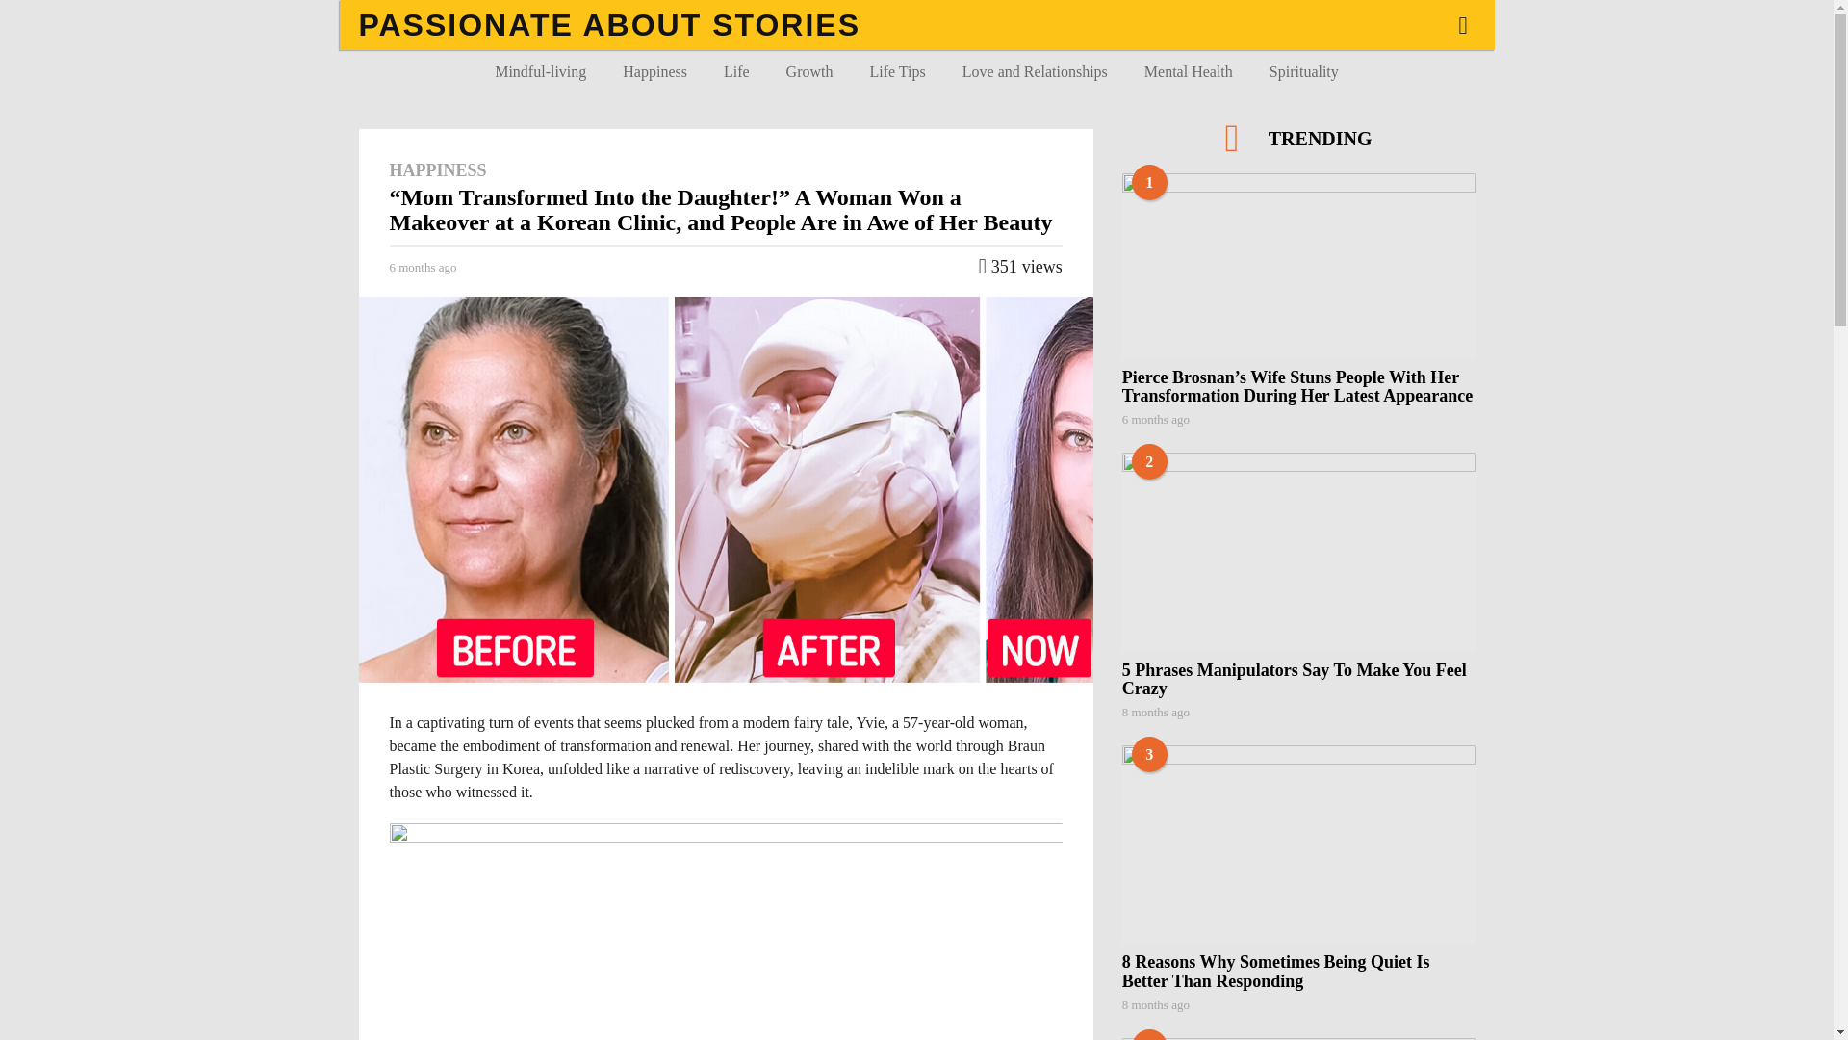  What do you see at coordinates (1303, 71) in the screenshot?
I see `Spirituality` at bounding box center [1303, 71].